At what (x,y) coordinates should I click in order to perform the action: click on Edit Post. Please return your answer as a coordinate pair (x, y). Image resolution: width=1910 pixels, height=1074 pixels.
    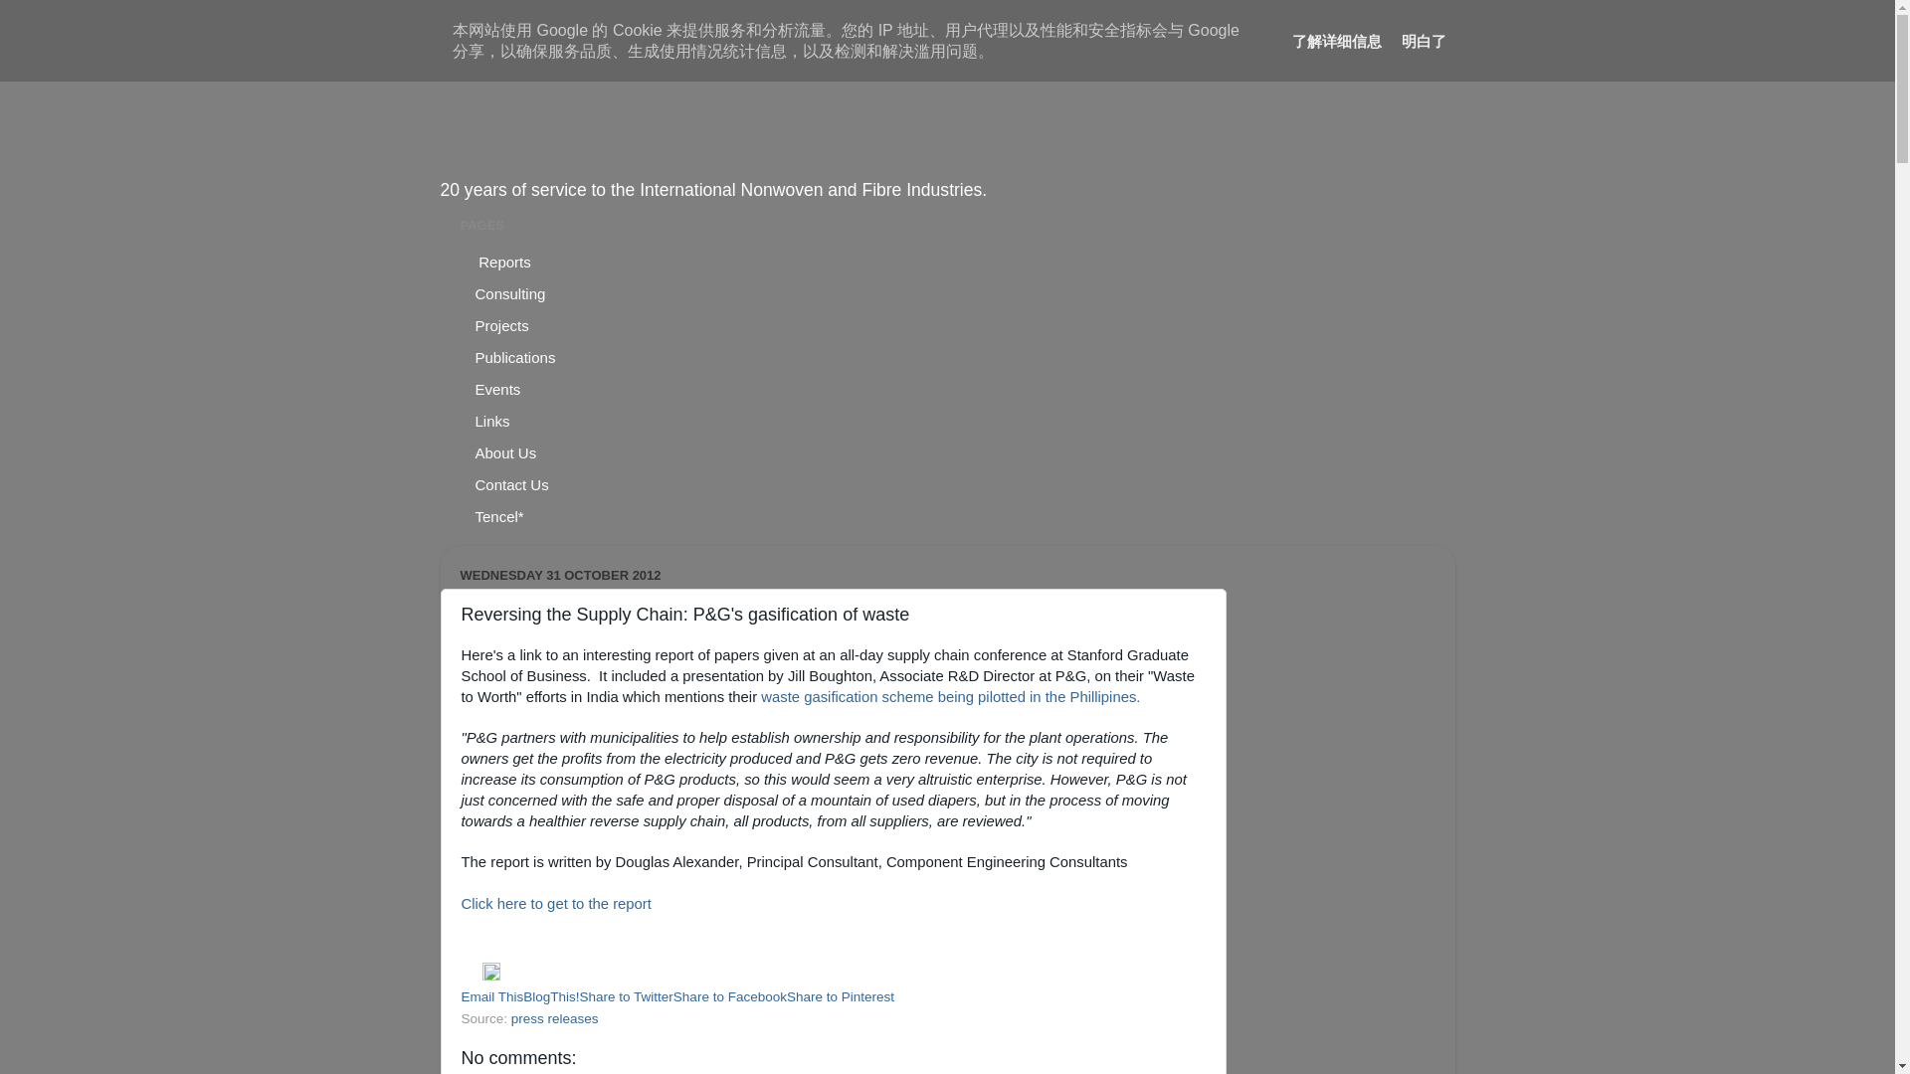
    Looking at the image, I should click on (491, 977).